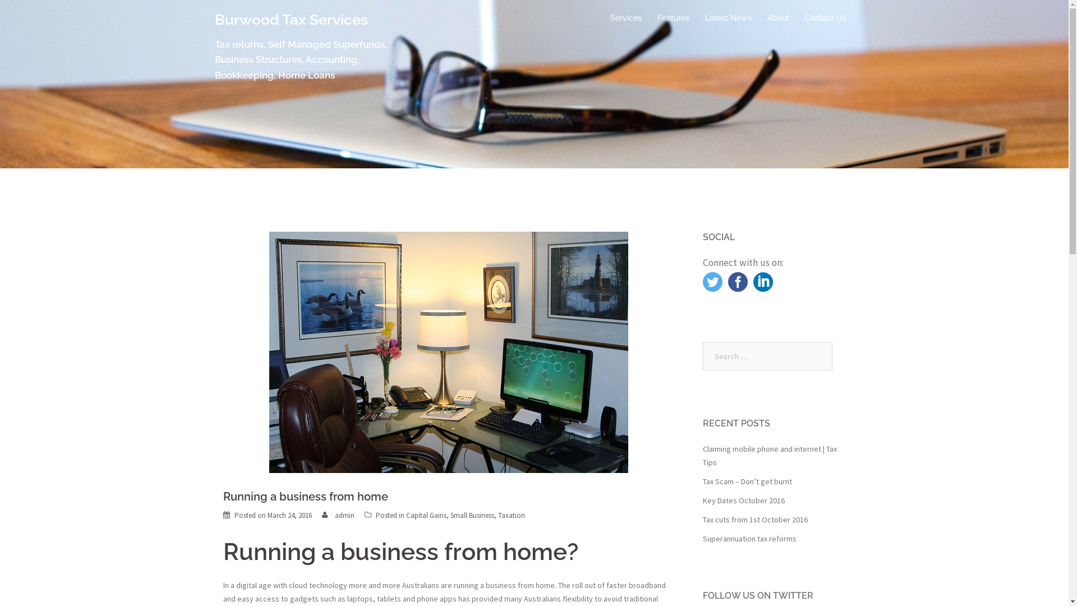 This screenshot has width=1077, height=606. What do you see at coordinates (728, 18) in the screenshot?
I see `Latest News` at bounding box center [728, 18].